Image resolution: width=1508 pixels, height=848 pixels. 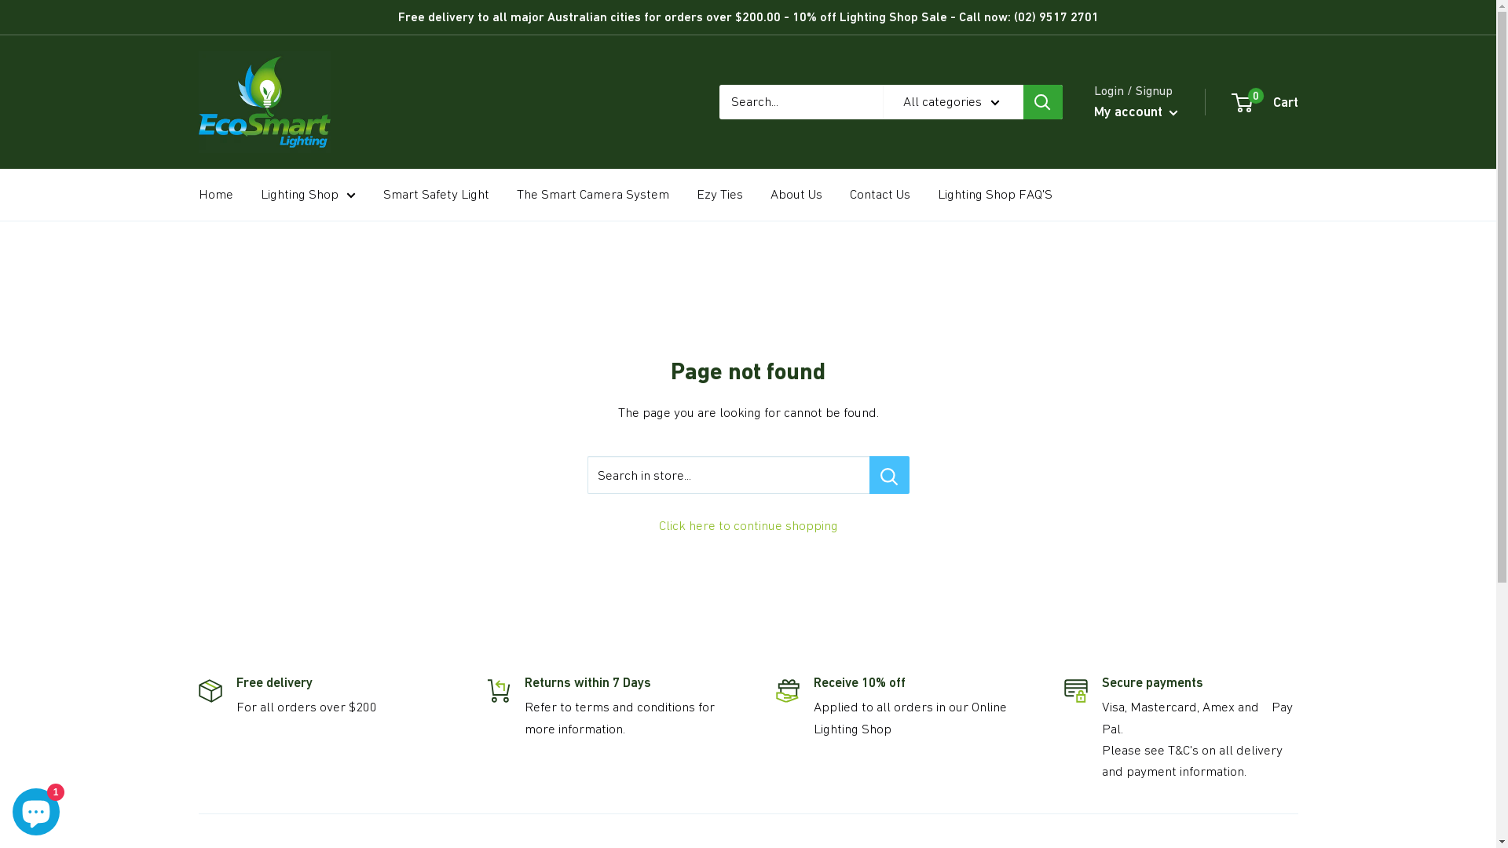 What do you see at coordinates (795, 195) in the screenshot?
I see `About Us` at bounding box center [795, 195].